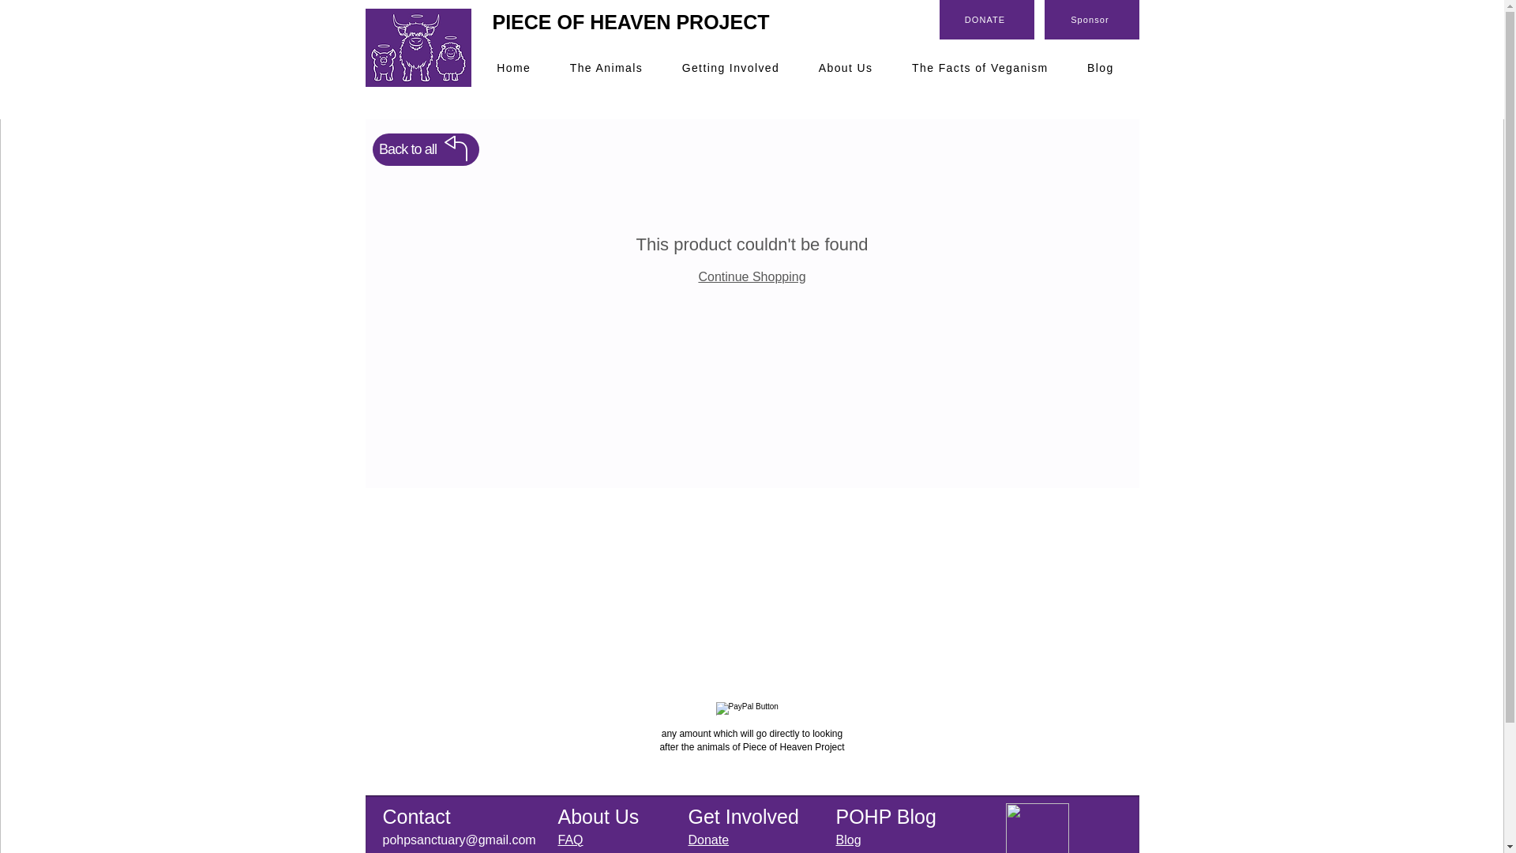 Image resolution: width=1516 pixels, height=853 pixels. Describe the element at coordinates (709, 852) in the screenshot. I see `Provide` at that location.